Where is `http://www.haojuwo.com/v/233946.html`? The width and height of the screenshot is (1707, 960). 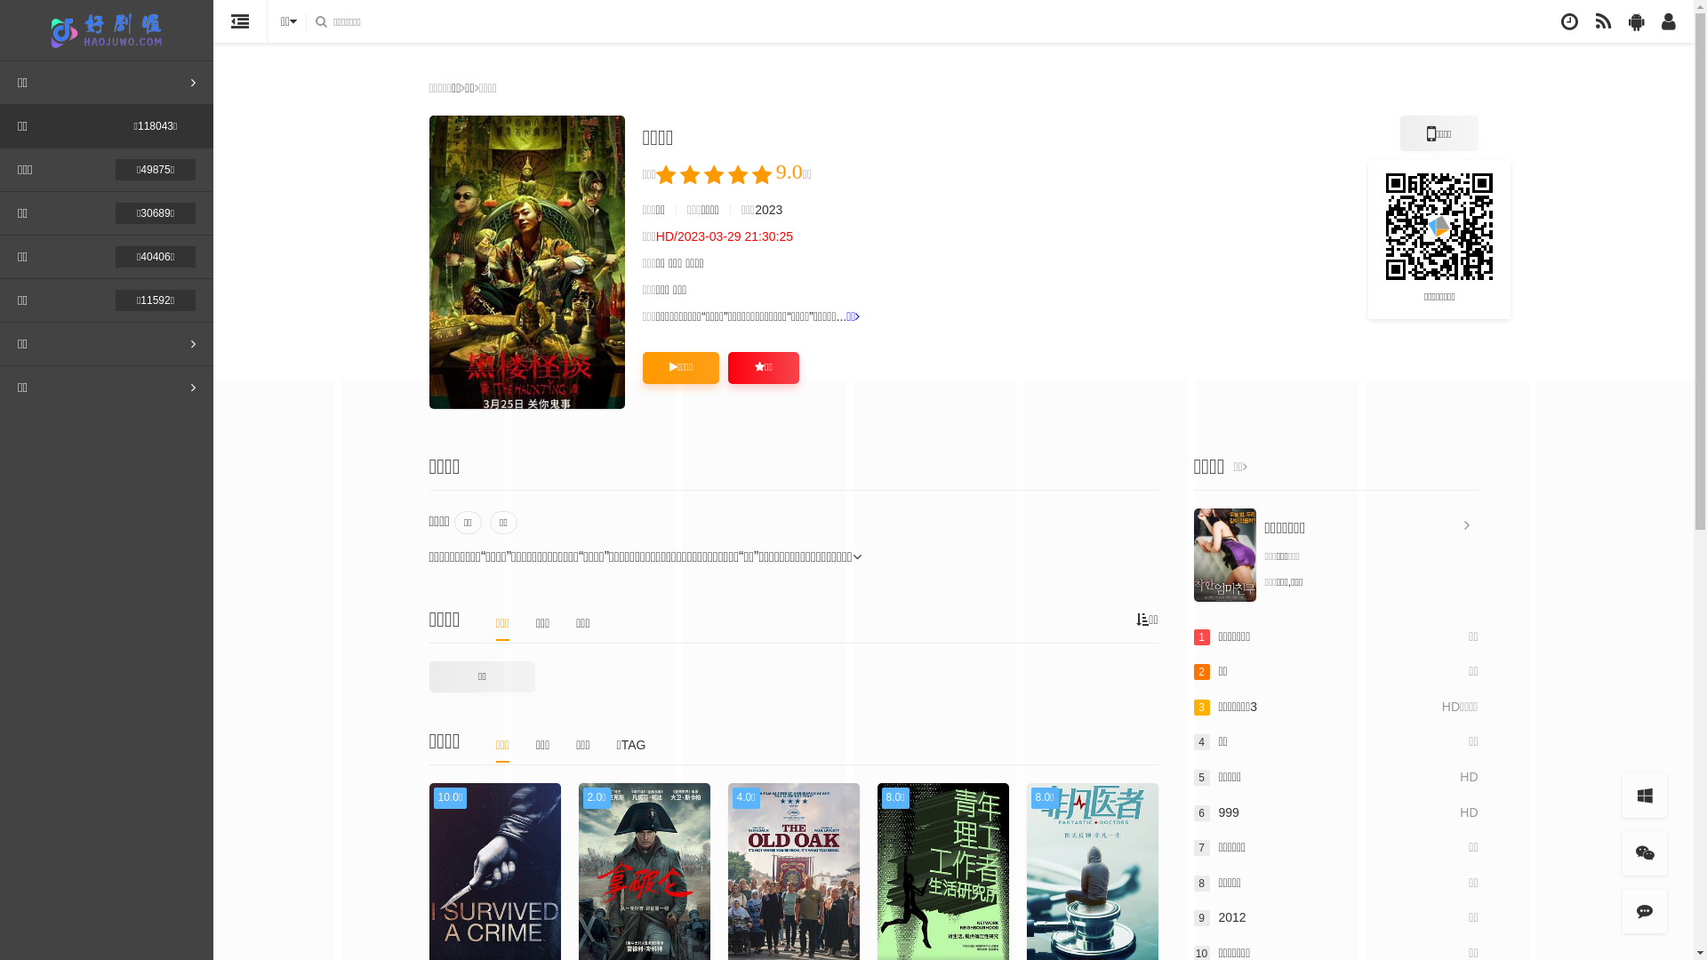 http://www.haojuwo.com/v/233946.html is located at coordinates (1439, 226).